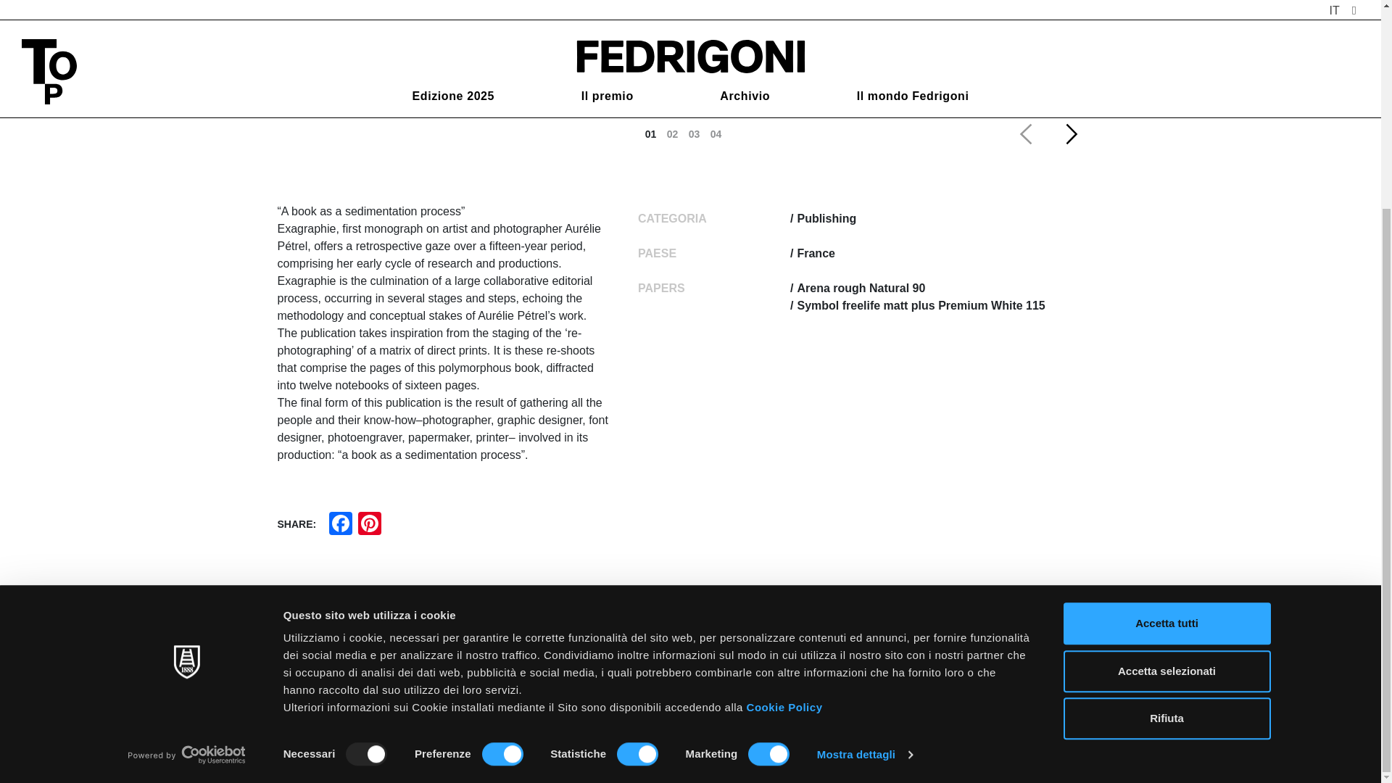 This screenshot has height=783, width=1392. What do you see at coordinates (784, 431) in the screenshot?
I see `Cookie Policy` at bounding box center [784, 431].